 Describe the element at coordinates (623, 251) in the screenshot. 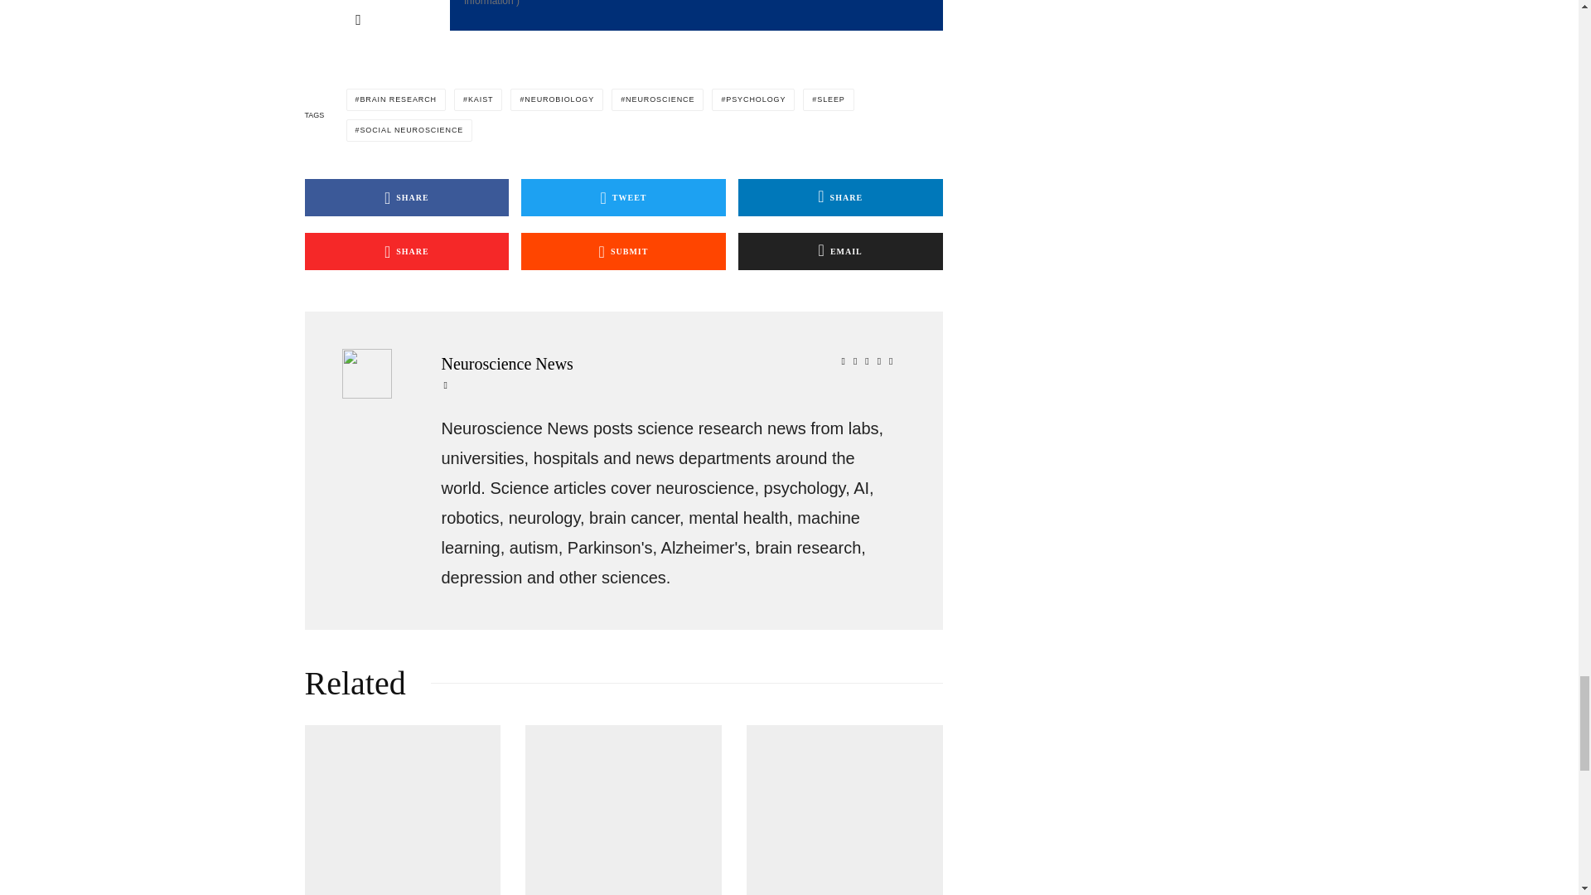

I see `SUBMIT` at that location.